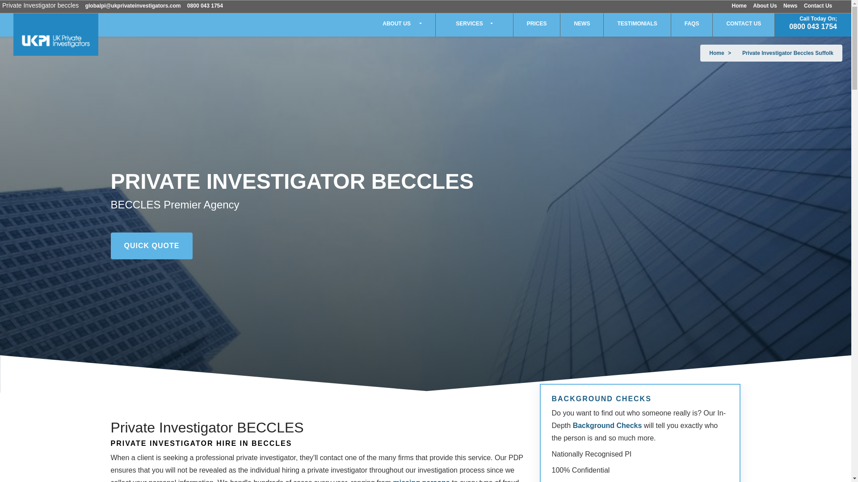  What do you see at coordinates (402, 23) in the screenshot?
I see `ABOUT US` at bounding box center [402, 23].